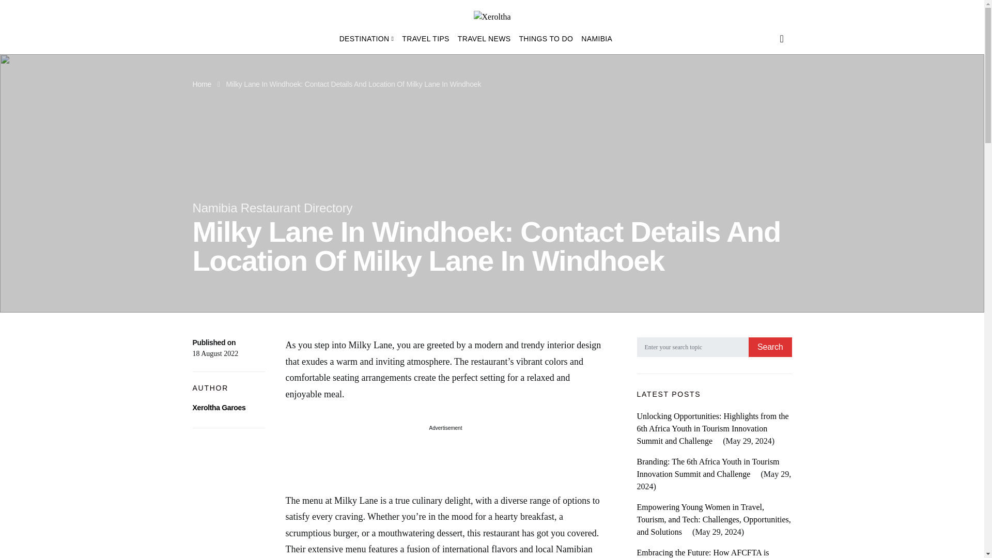  I want to click on Namibia Restaurant Directory, so click(272, 208).